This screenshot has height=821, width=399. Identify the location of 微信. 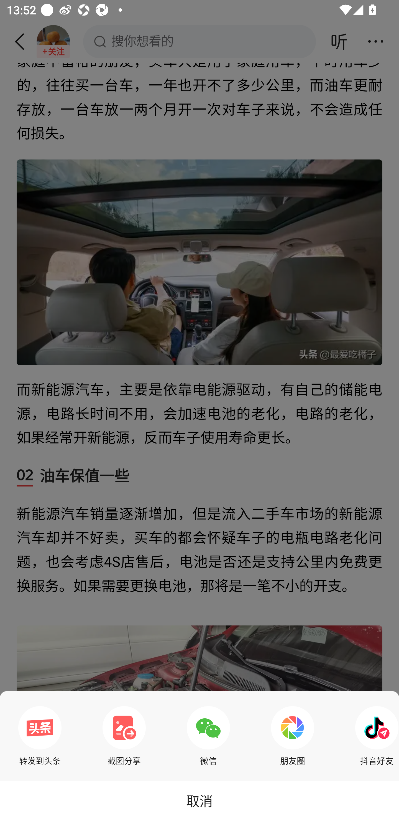
(208, 736).